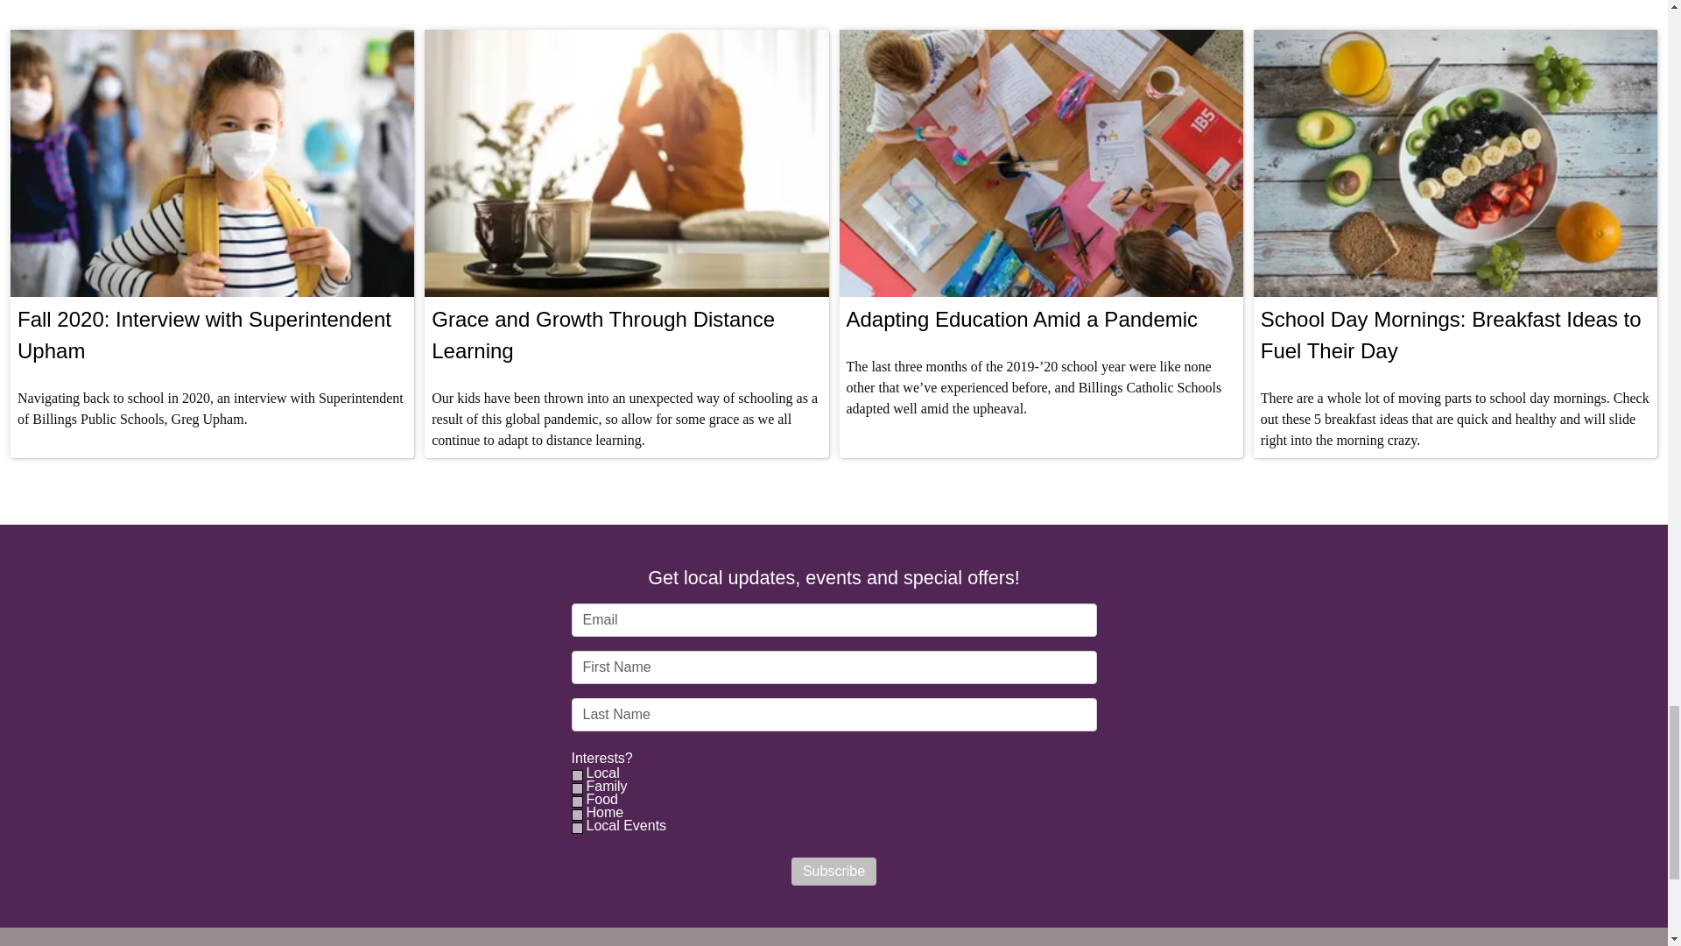 This screenshot has width=1681, height=946. What do you see at coordinates (576, 802) in the screenshot?
I see `Food` at bounding box center [576, 802].